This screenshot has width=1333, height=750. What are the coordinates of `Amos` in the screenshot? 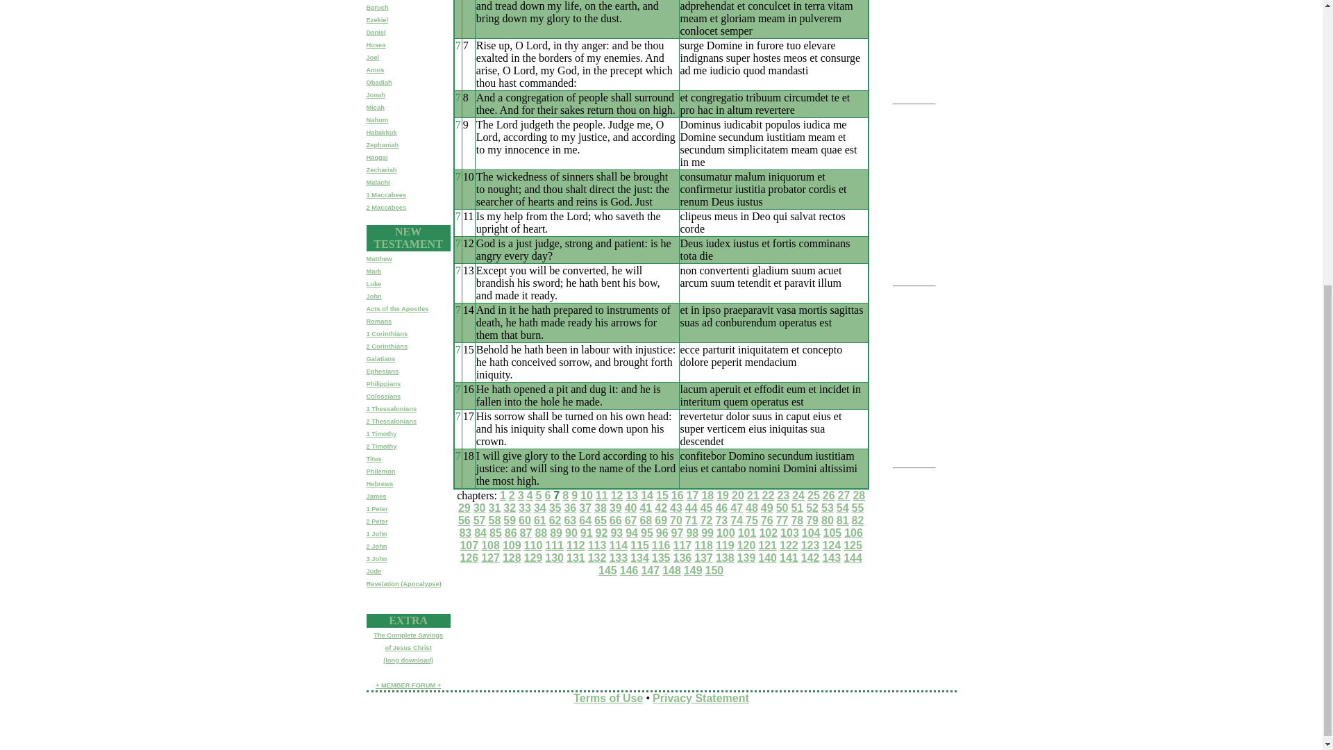 It's located at (376, 69).